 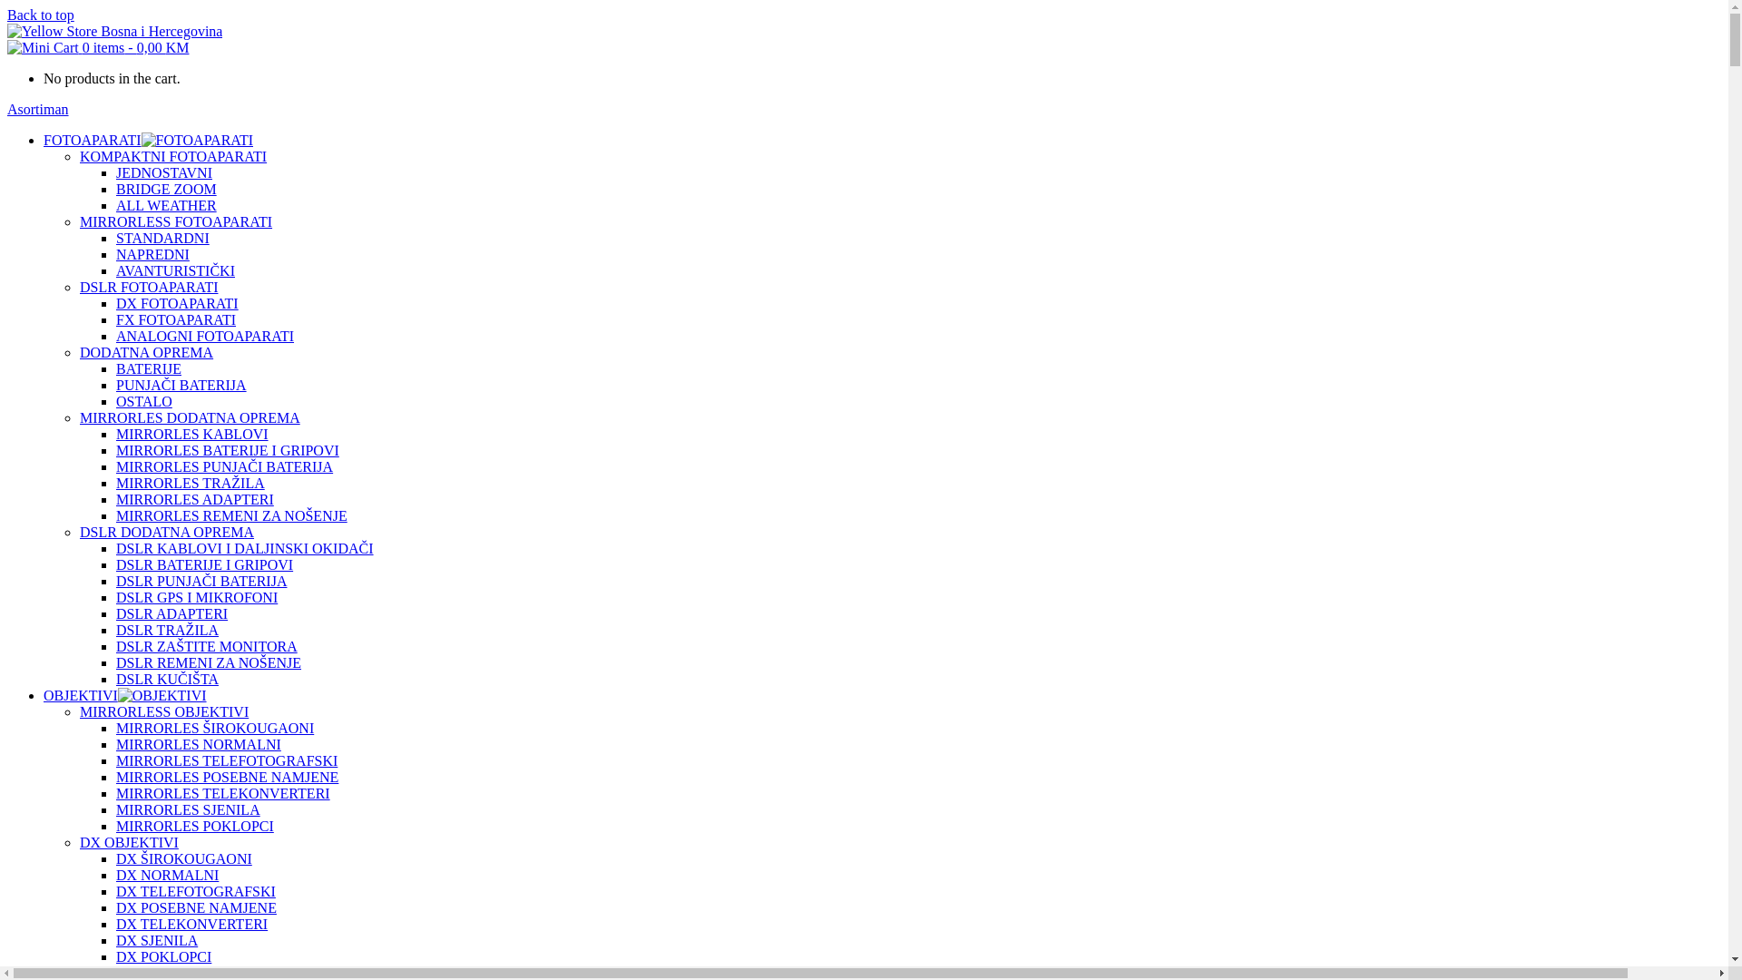 I want to click on DODATNA OPREMA, so click(x=147, y=352).